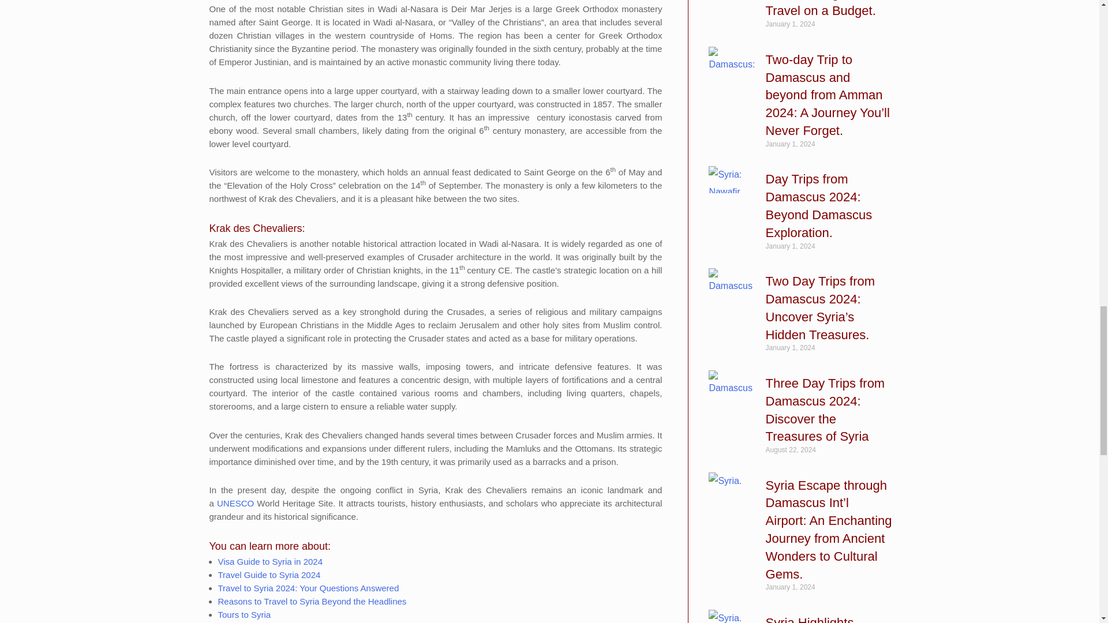 Image resolution: width=1108 pixels, height=623 pixels. What do you see at coordinates (312, 601) in the screenshot?
I see `Reasons to Travel to Syria Beyond the Headlines` at bounding box center [312, 601].